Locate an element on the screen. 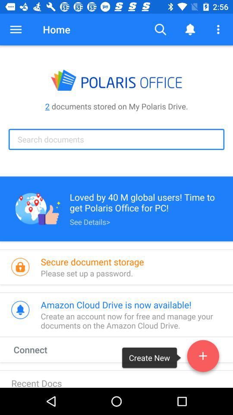 This screenshot has width=233, height=415. create new button is located at coordinates (203, 358).